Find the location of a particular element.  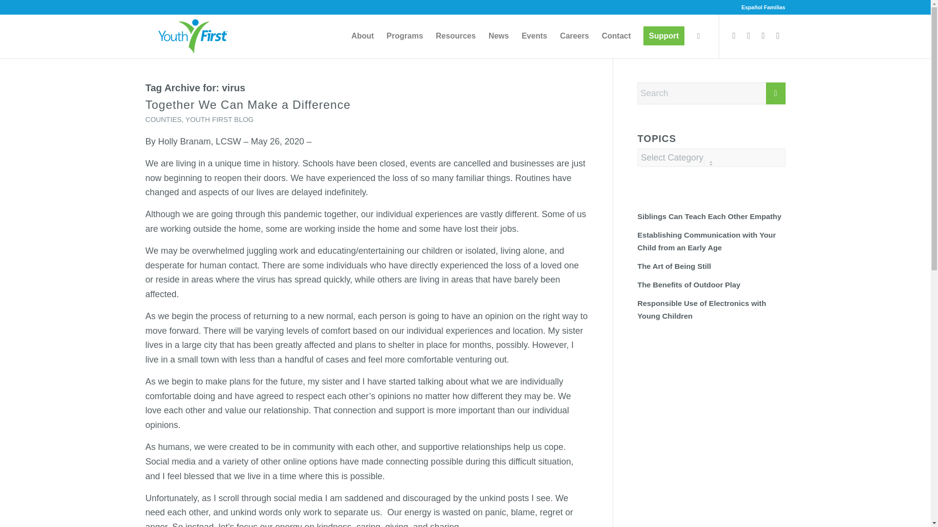

Youtube is located at coordinates (778, 35).